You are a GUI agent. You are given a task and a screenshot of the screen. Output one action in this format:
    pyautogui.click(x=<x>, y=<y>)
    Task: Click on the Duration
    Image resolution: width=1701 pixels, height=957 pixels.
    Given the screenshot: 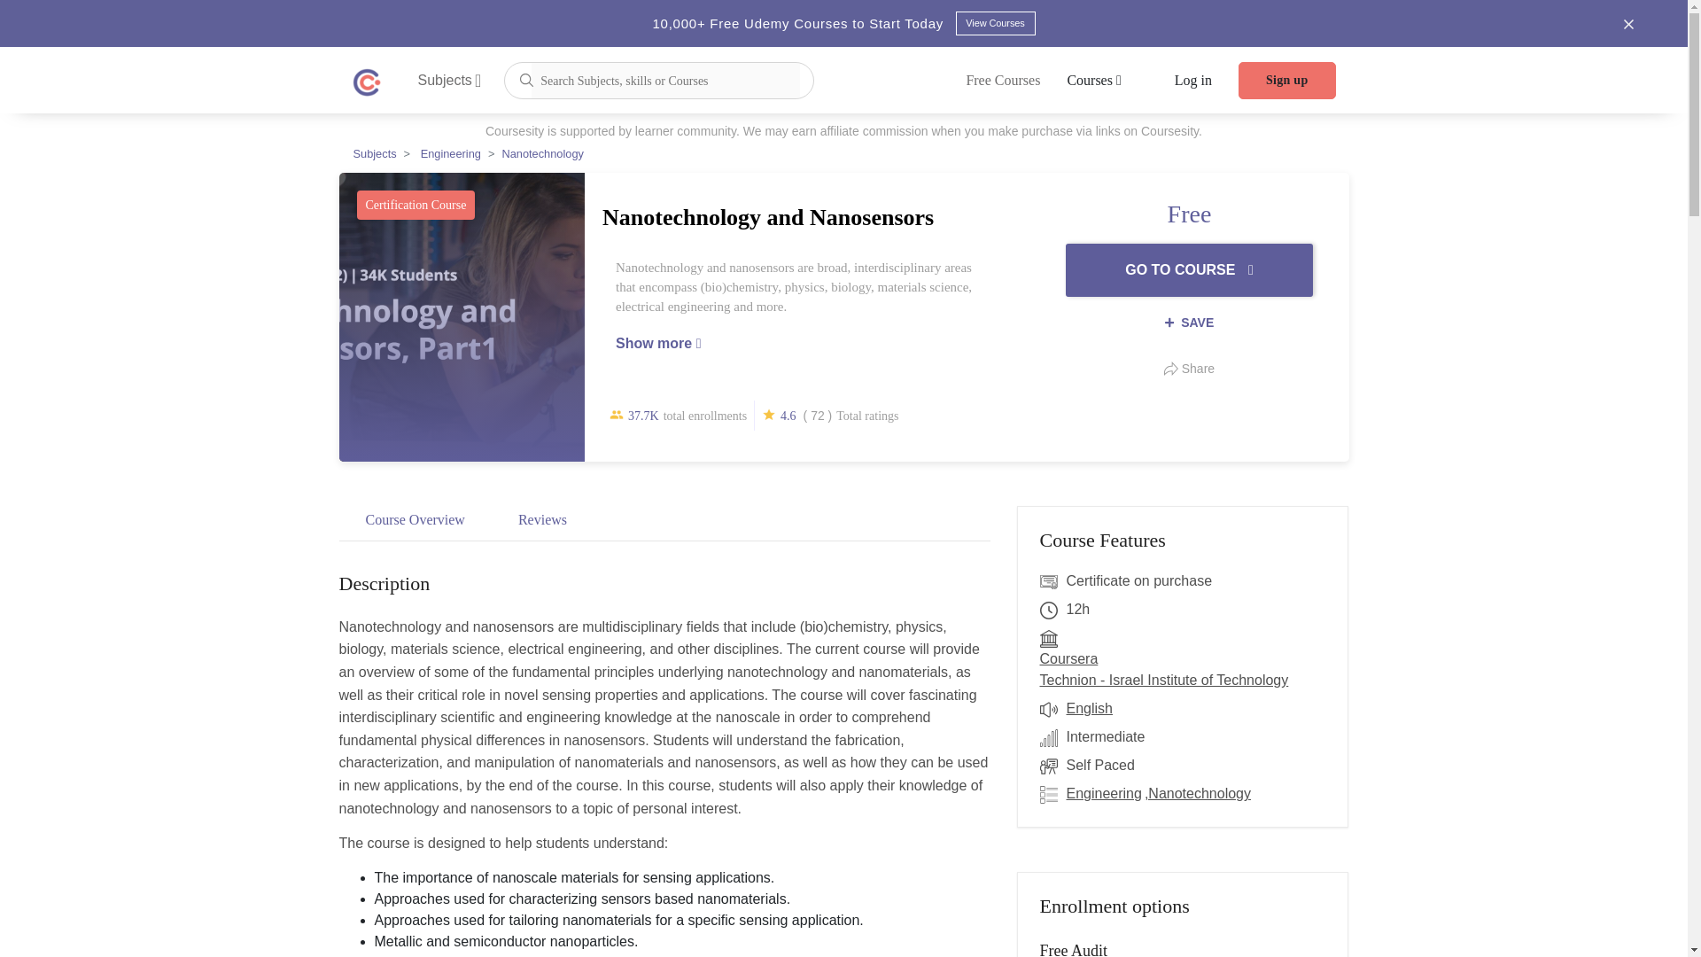 What is the action you would take?
    pyautogui.click(x=1052, y=610)
    